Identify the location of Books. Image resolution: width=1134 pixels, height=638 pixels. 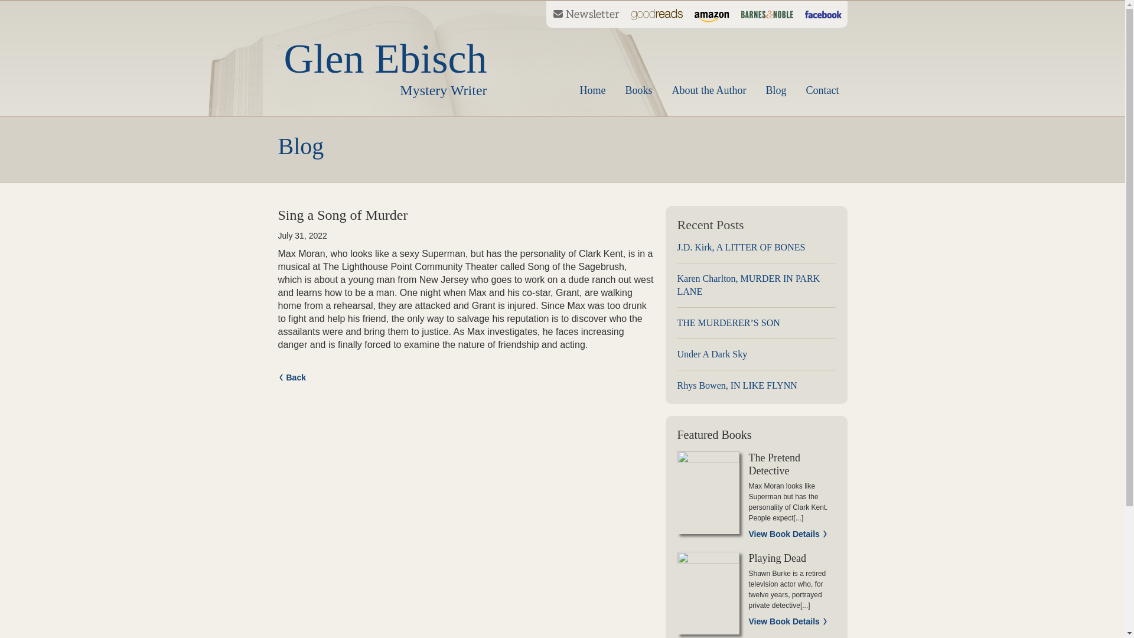
(638, 90).